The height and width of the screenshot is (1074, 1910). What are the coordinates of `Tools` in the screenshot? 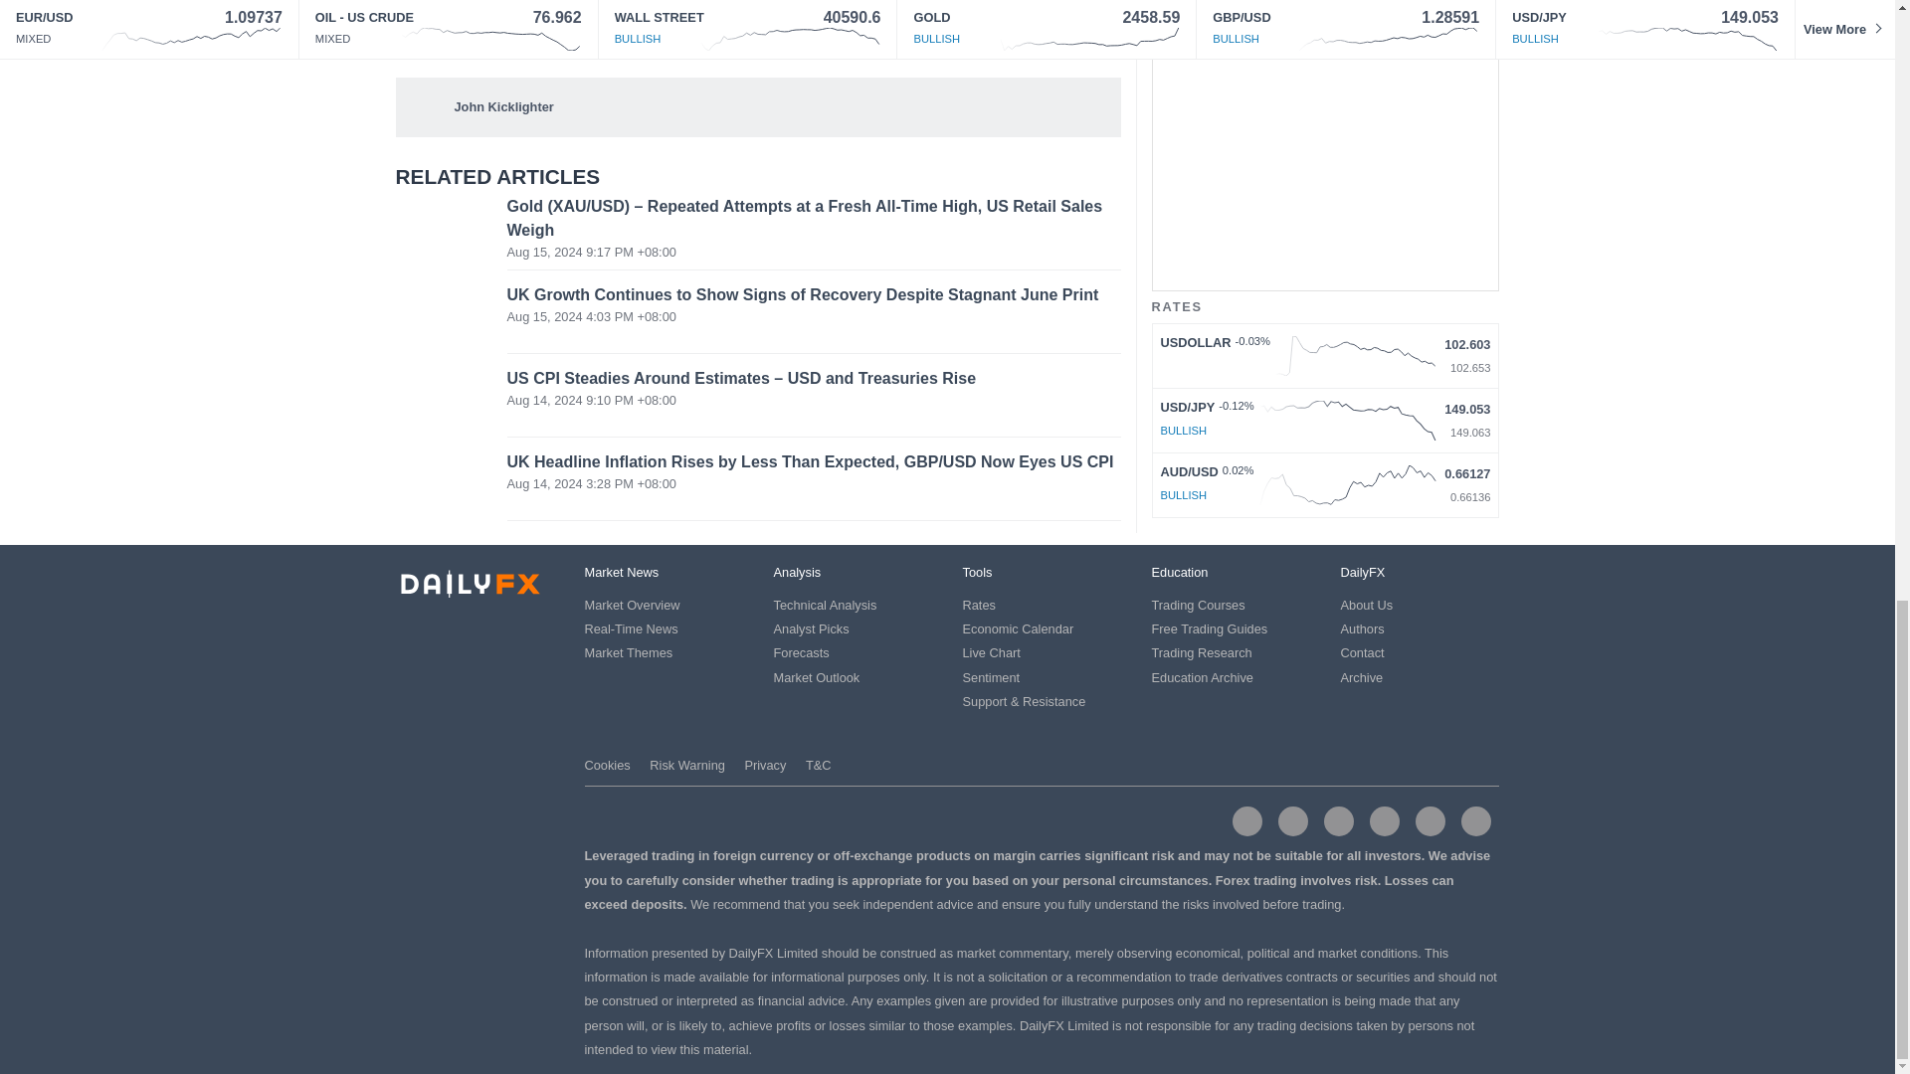 It's located at (977, 573).